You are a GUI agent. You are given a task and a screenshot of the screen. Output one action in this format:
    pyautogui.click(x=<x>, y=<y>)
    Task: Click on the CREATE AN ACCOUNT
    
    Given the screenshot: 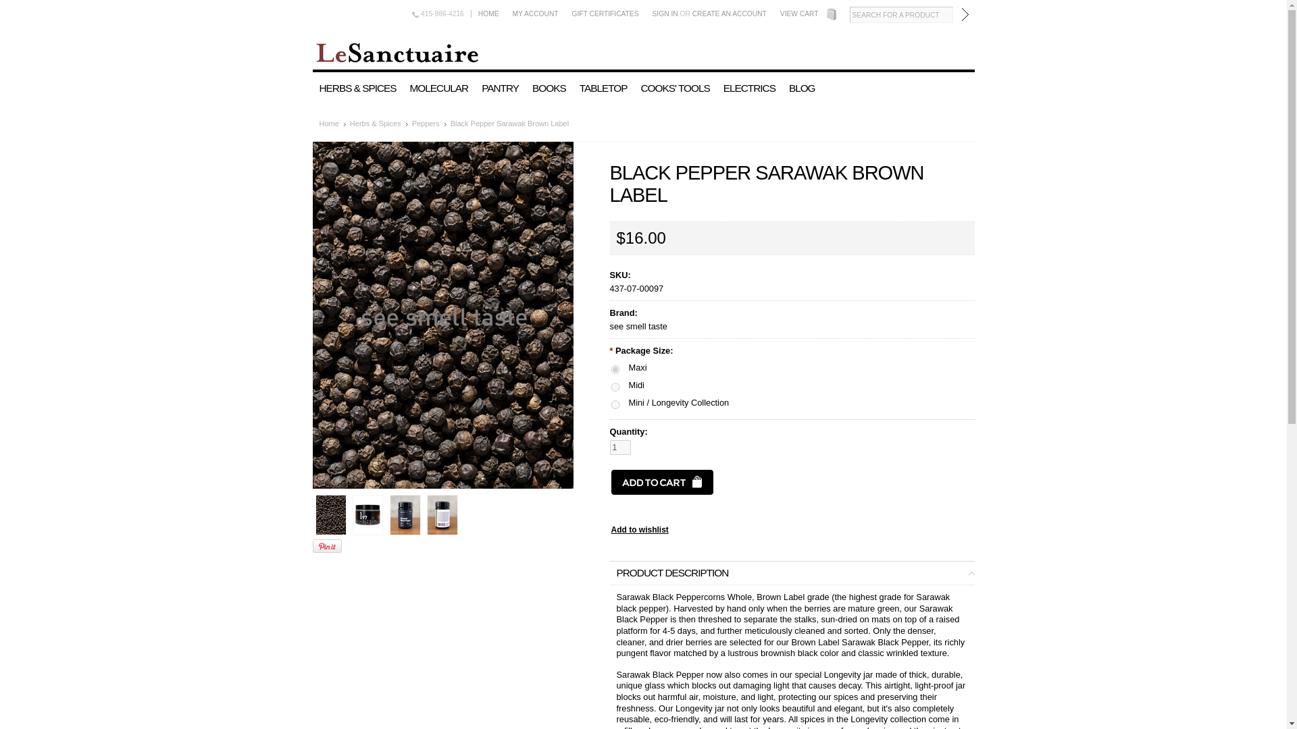 What is the action you would take?
    pyautogui.click(x=730, y=13)
    